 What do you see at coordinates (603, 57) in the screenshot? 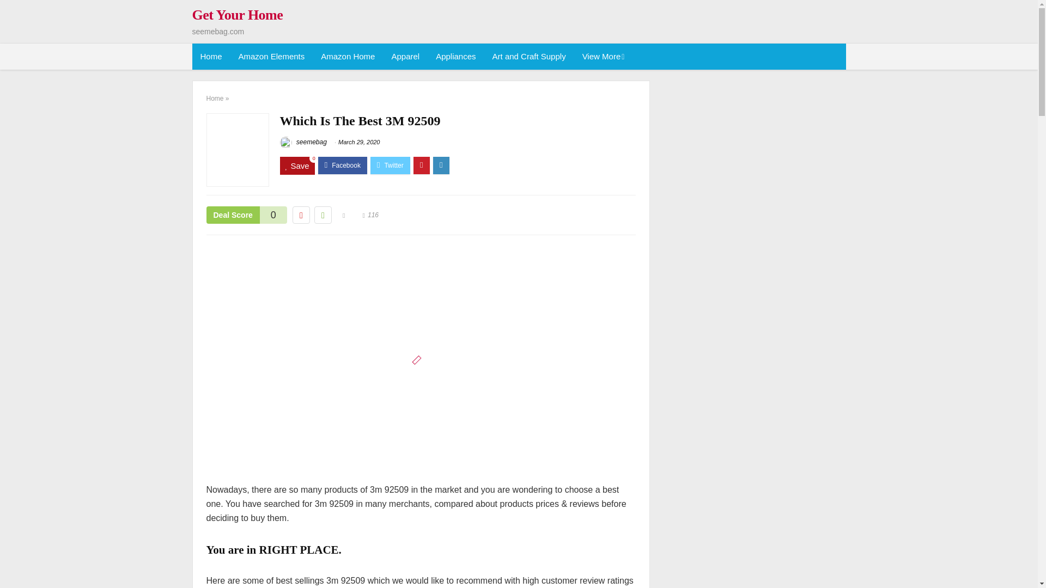
I see `View More` at bounding box center [603, 57].